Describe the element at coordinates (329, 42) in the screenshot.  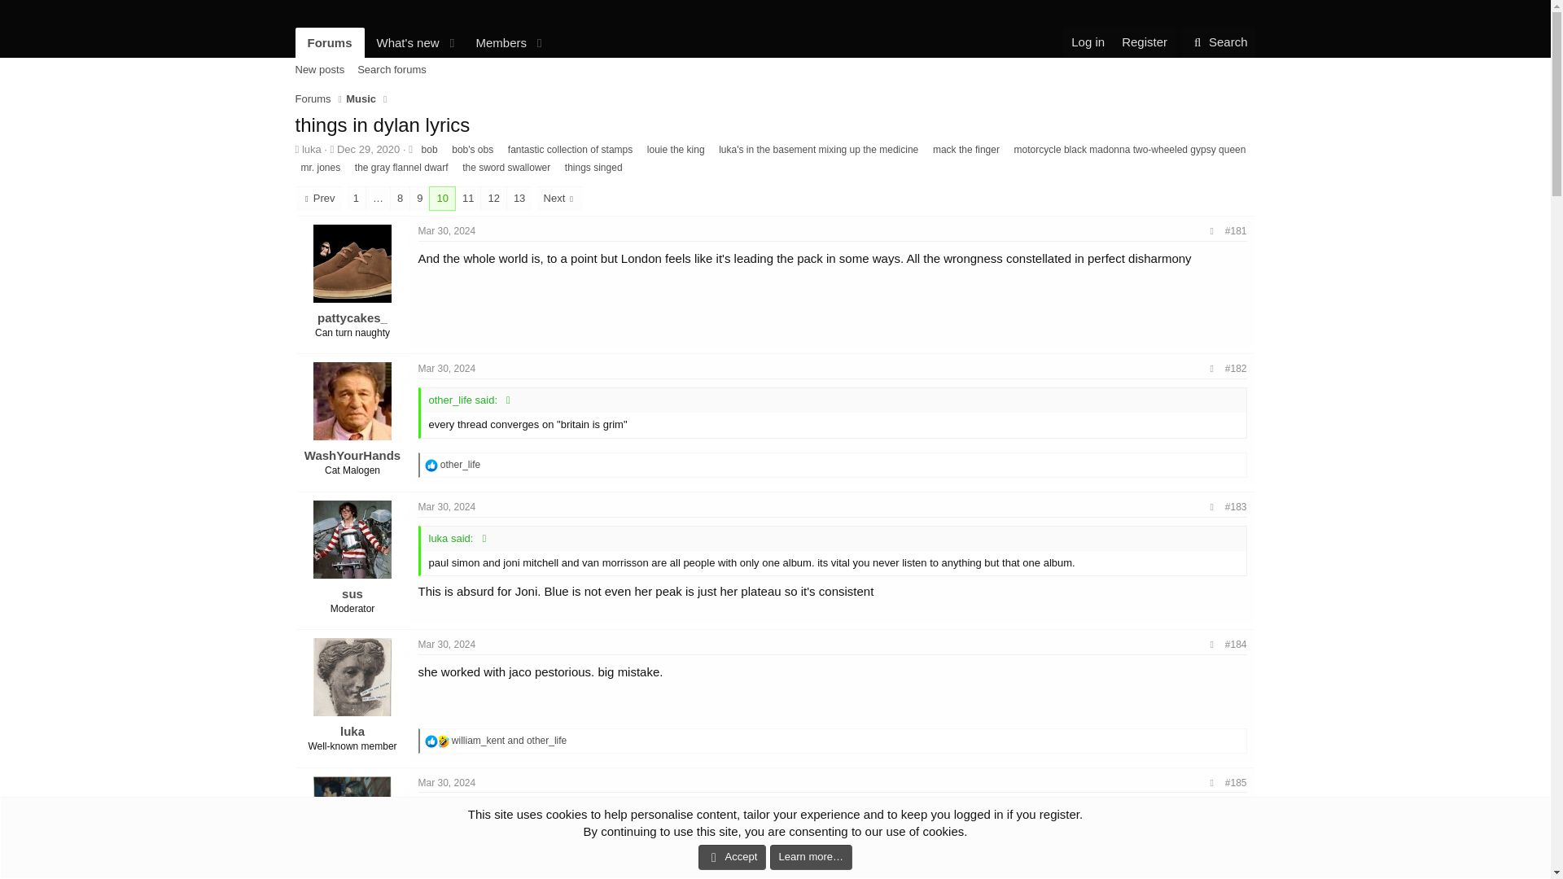
I see `Forums` at that location.